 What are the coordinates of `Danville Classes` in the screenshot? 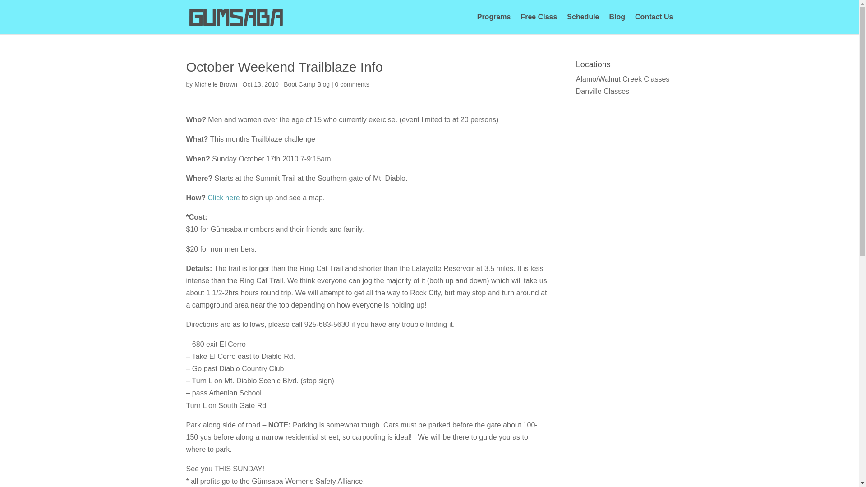 It's located at (603, 91).